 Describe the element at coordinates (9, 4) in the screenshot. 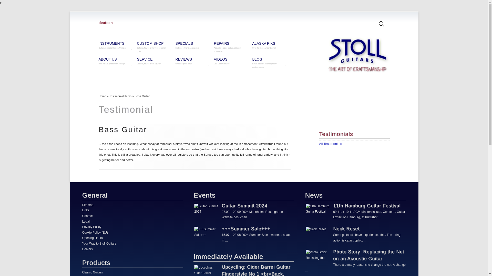

I see `Search` at that location.